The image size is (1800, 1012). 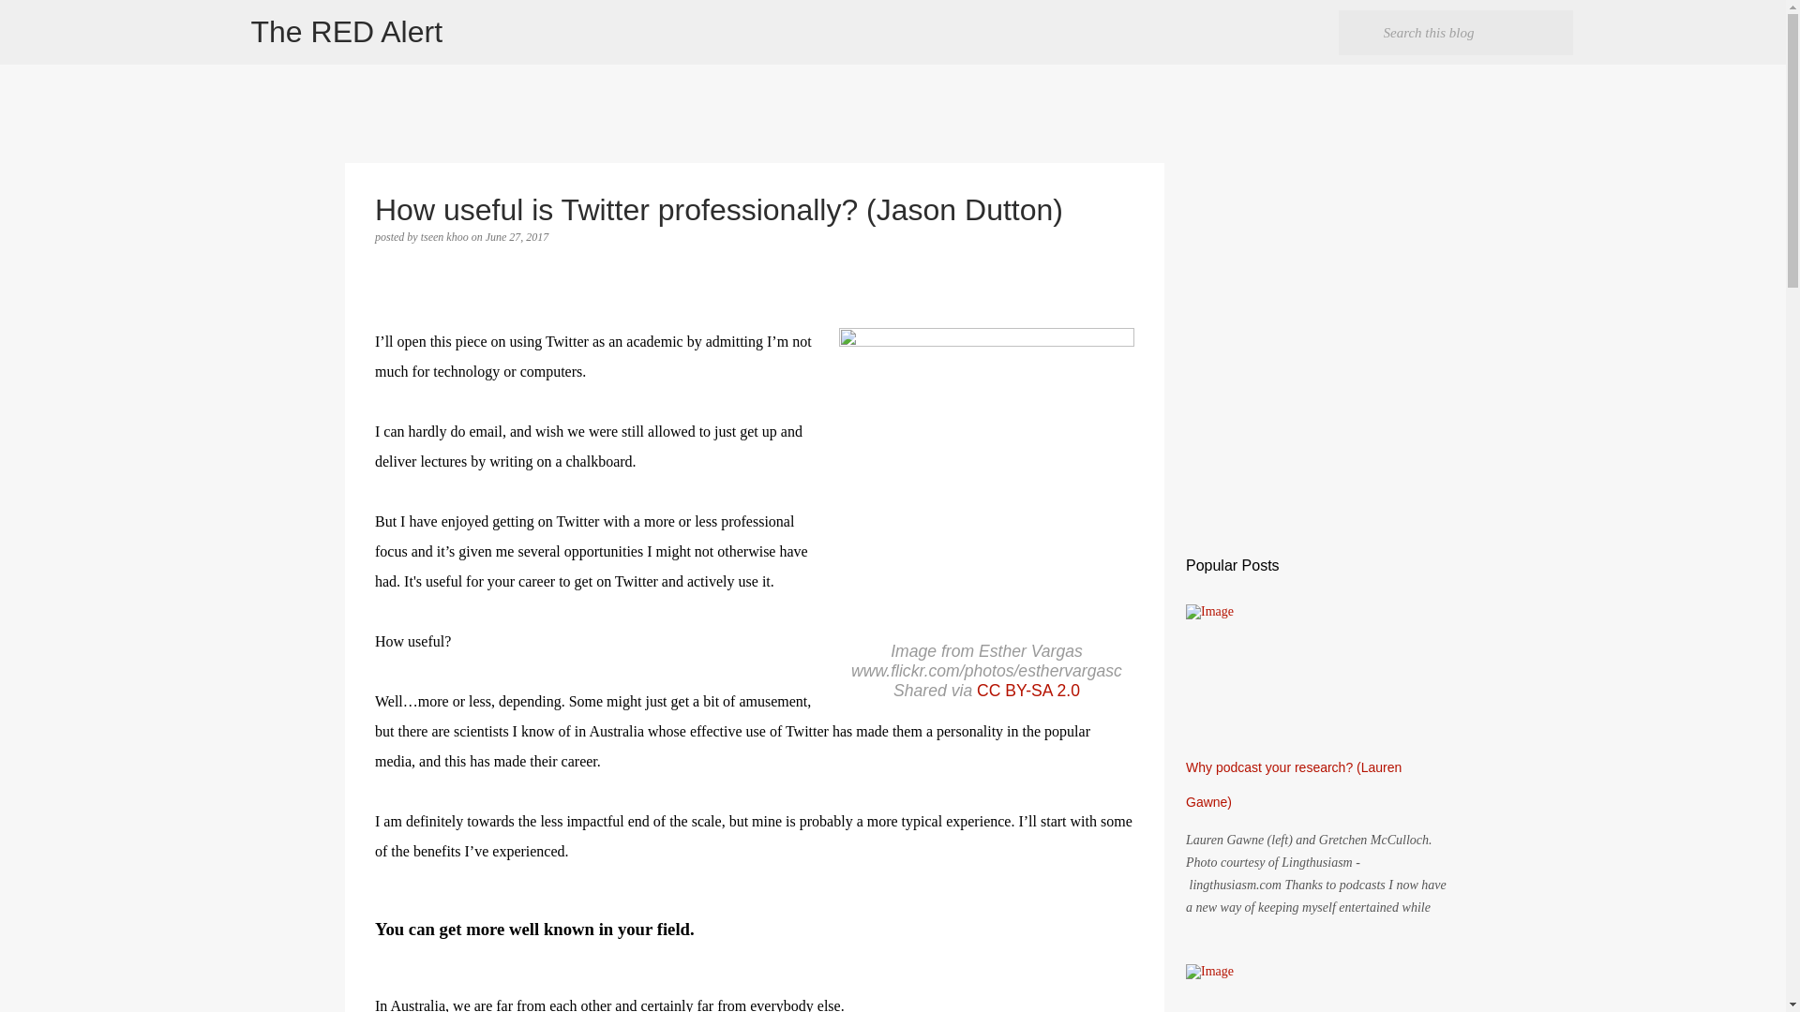 I want to click on June 27, 2017, so click(x=517, y=237).